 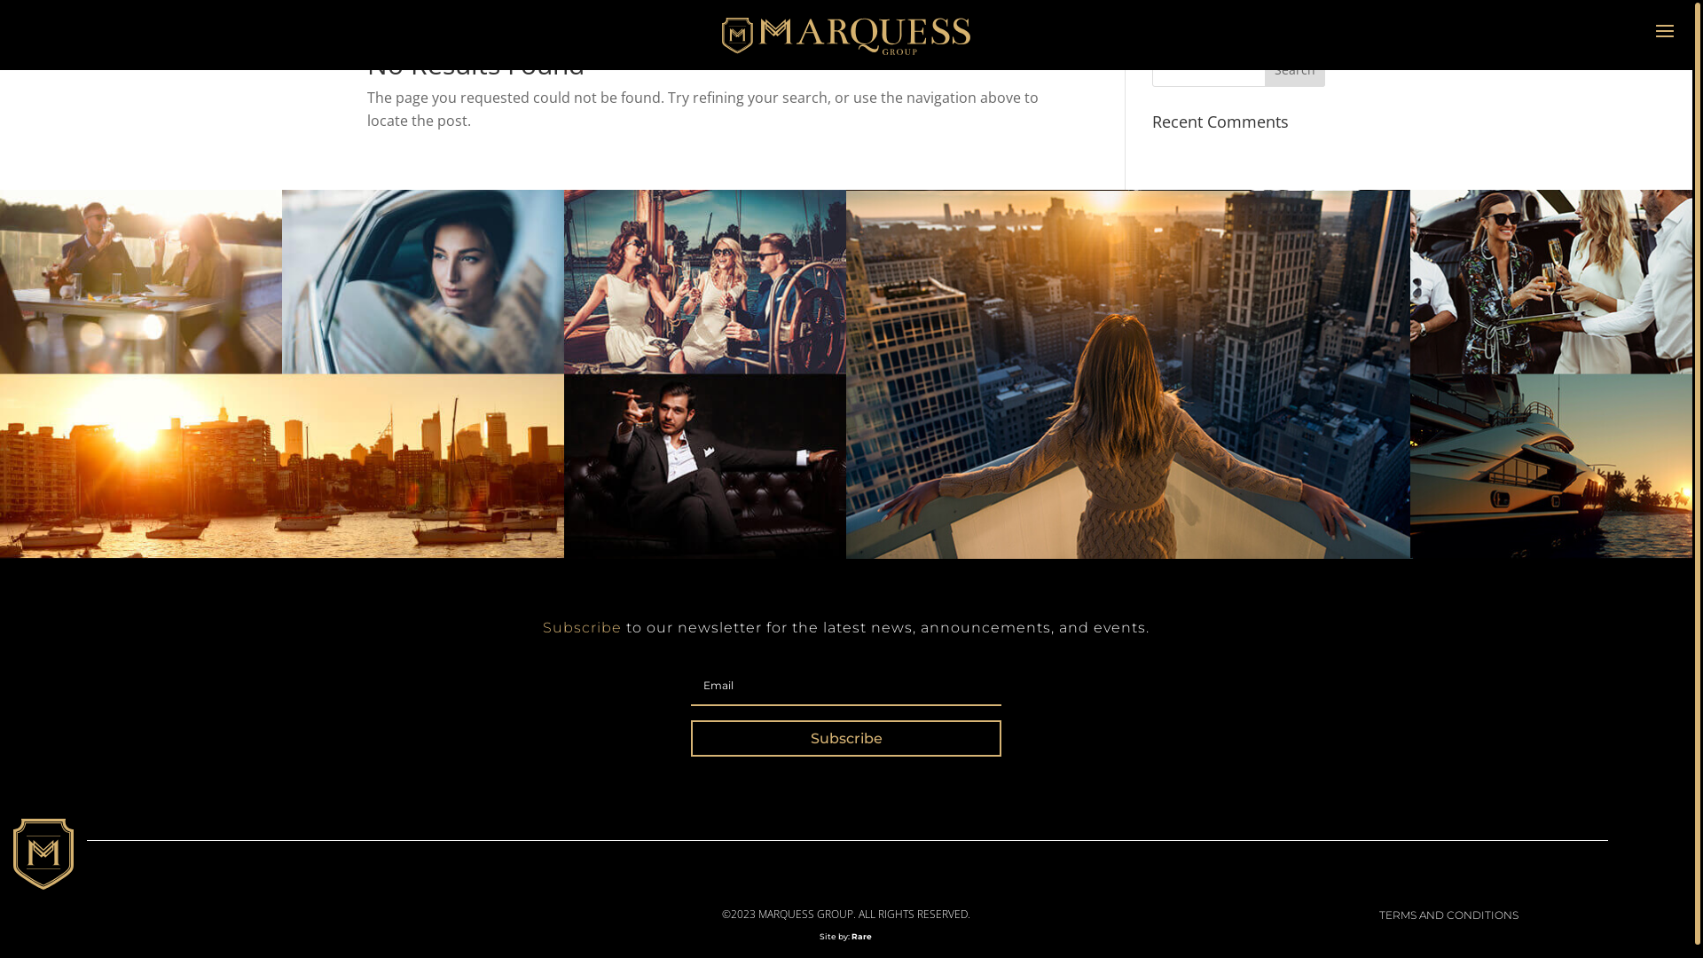 I want to click on logo-footer, so click(x=43, y=854).